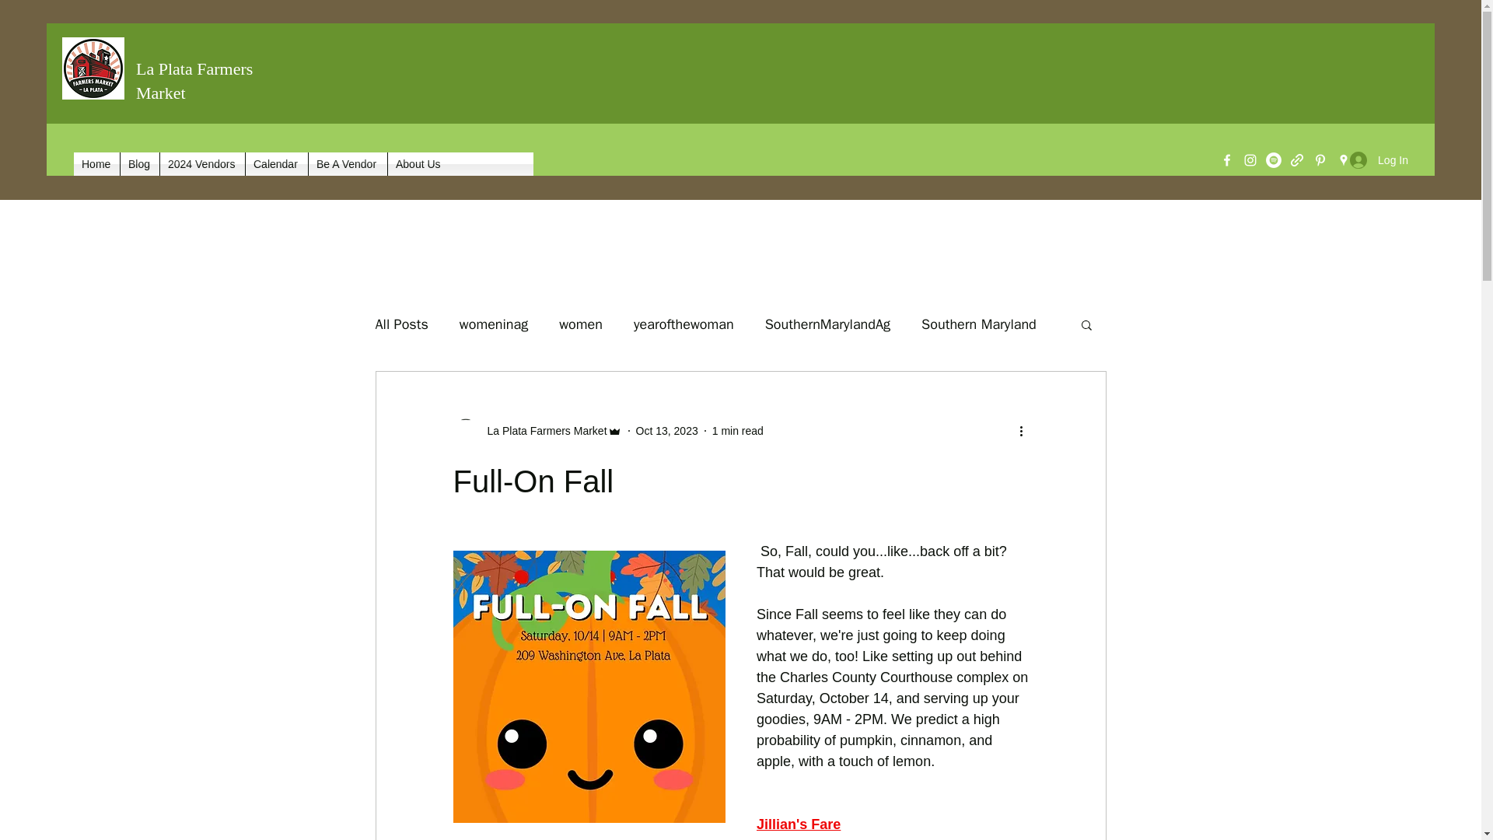 This screenshot has height=840, width=1493. What do you see at coordinates (348, 163) in the screenshot?
I see `Be A Vendor` at bounding box center [348, 163].